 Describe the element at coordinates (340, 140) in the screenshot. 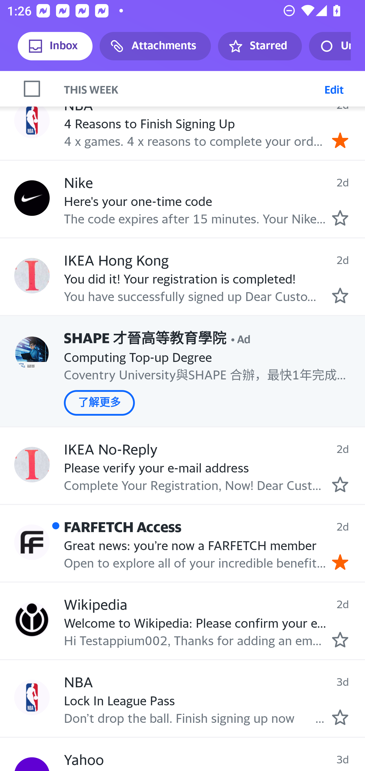

I see `Remove star.` at that location.